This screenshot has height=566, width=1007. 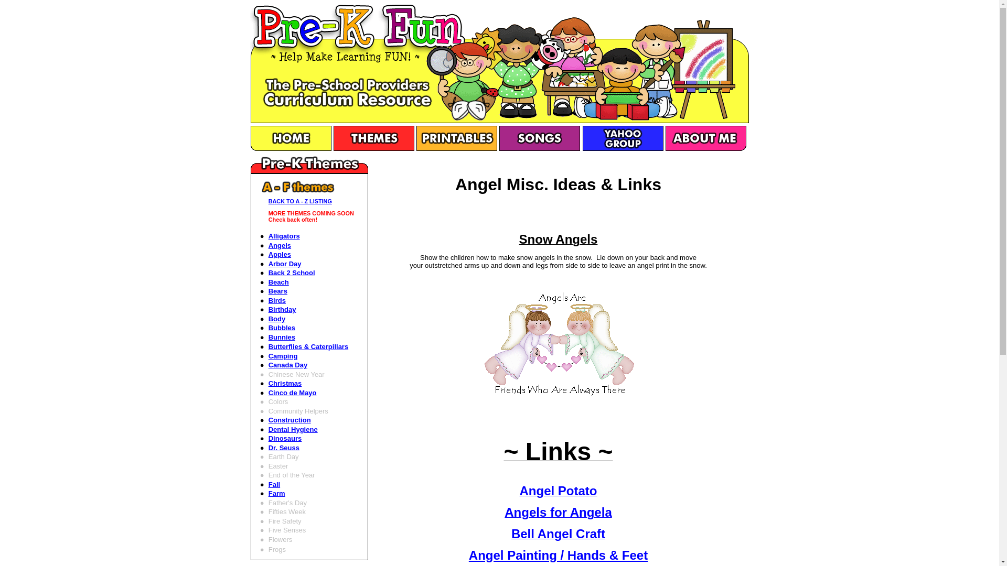 What do you see at coordinates (279, 282) in the screenshot?
I see `Beach` at bounding box center [279, 282].